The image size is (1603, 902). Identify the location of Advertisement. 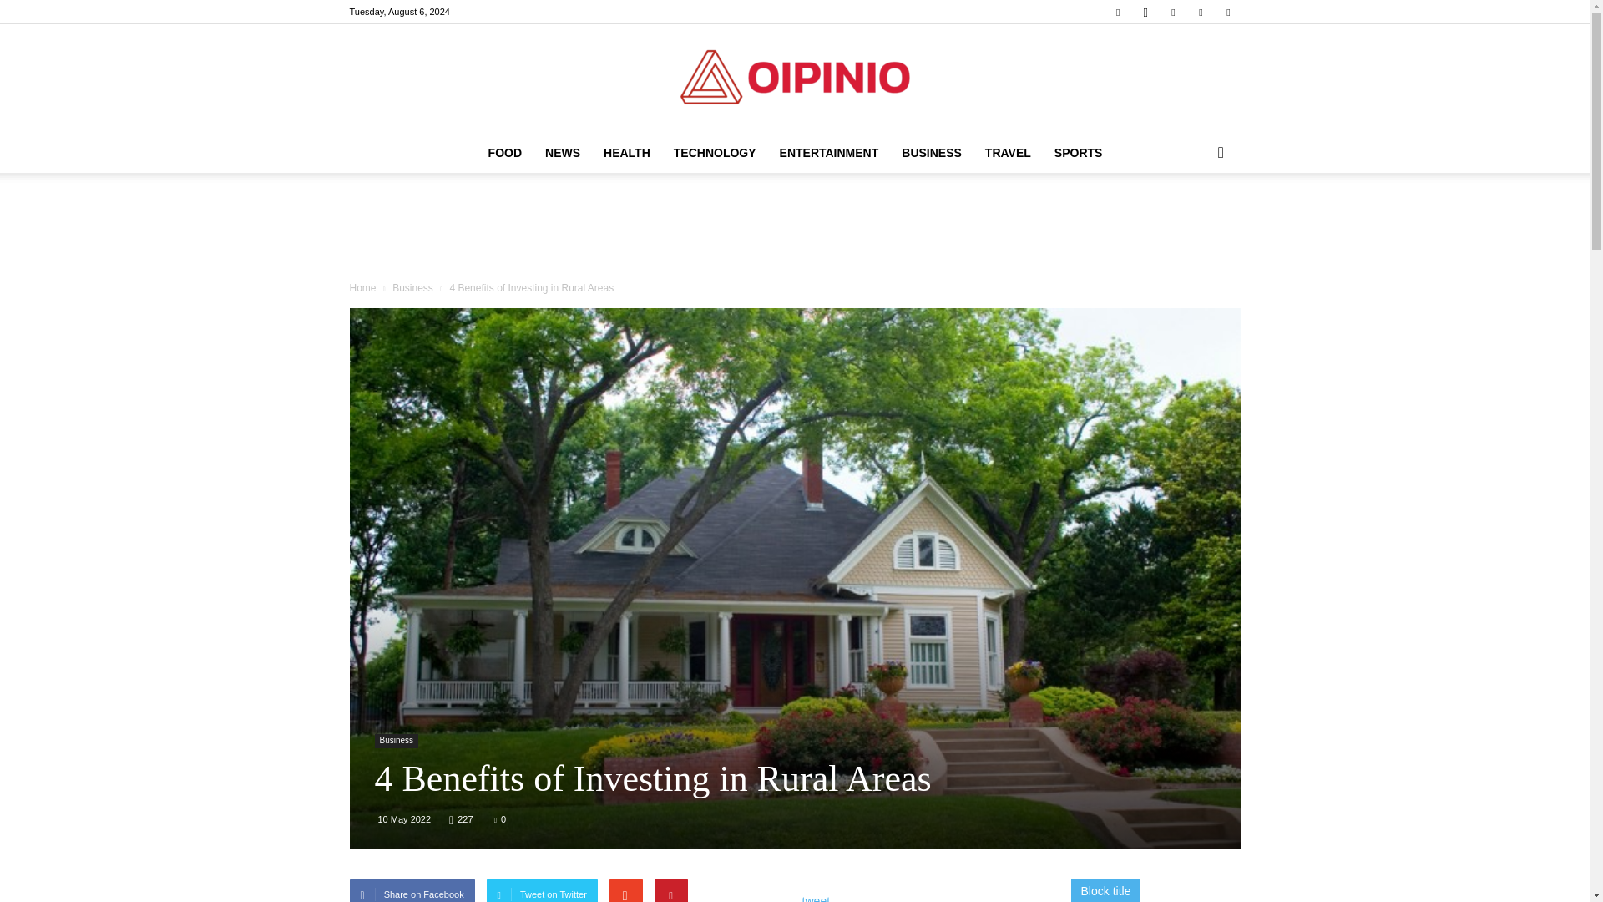
(794, 231).